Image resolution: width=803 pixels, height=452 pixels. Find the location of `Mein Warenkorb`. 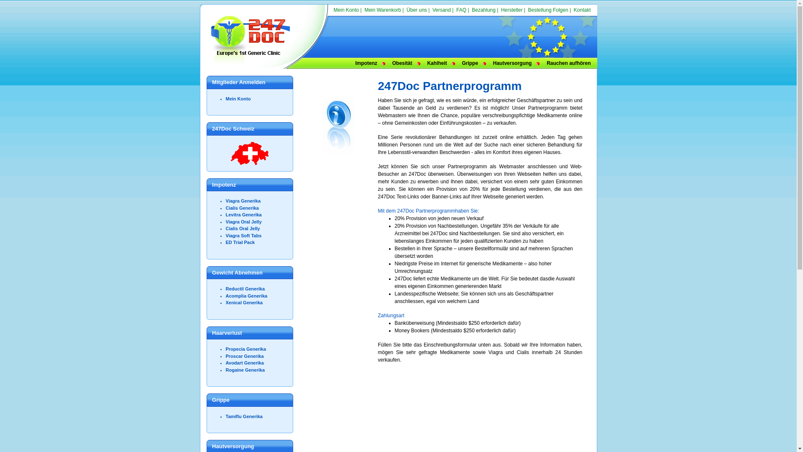

Mein Warenkorb is located at coordinates (383, 10).